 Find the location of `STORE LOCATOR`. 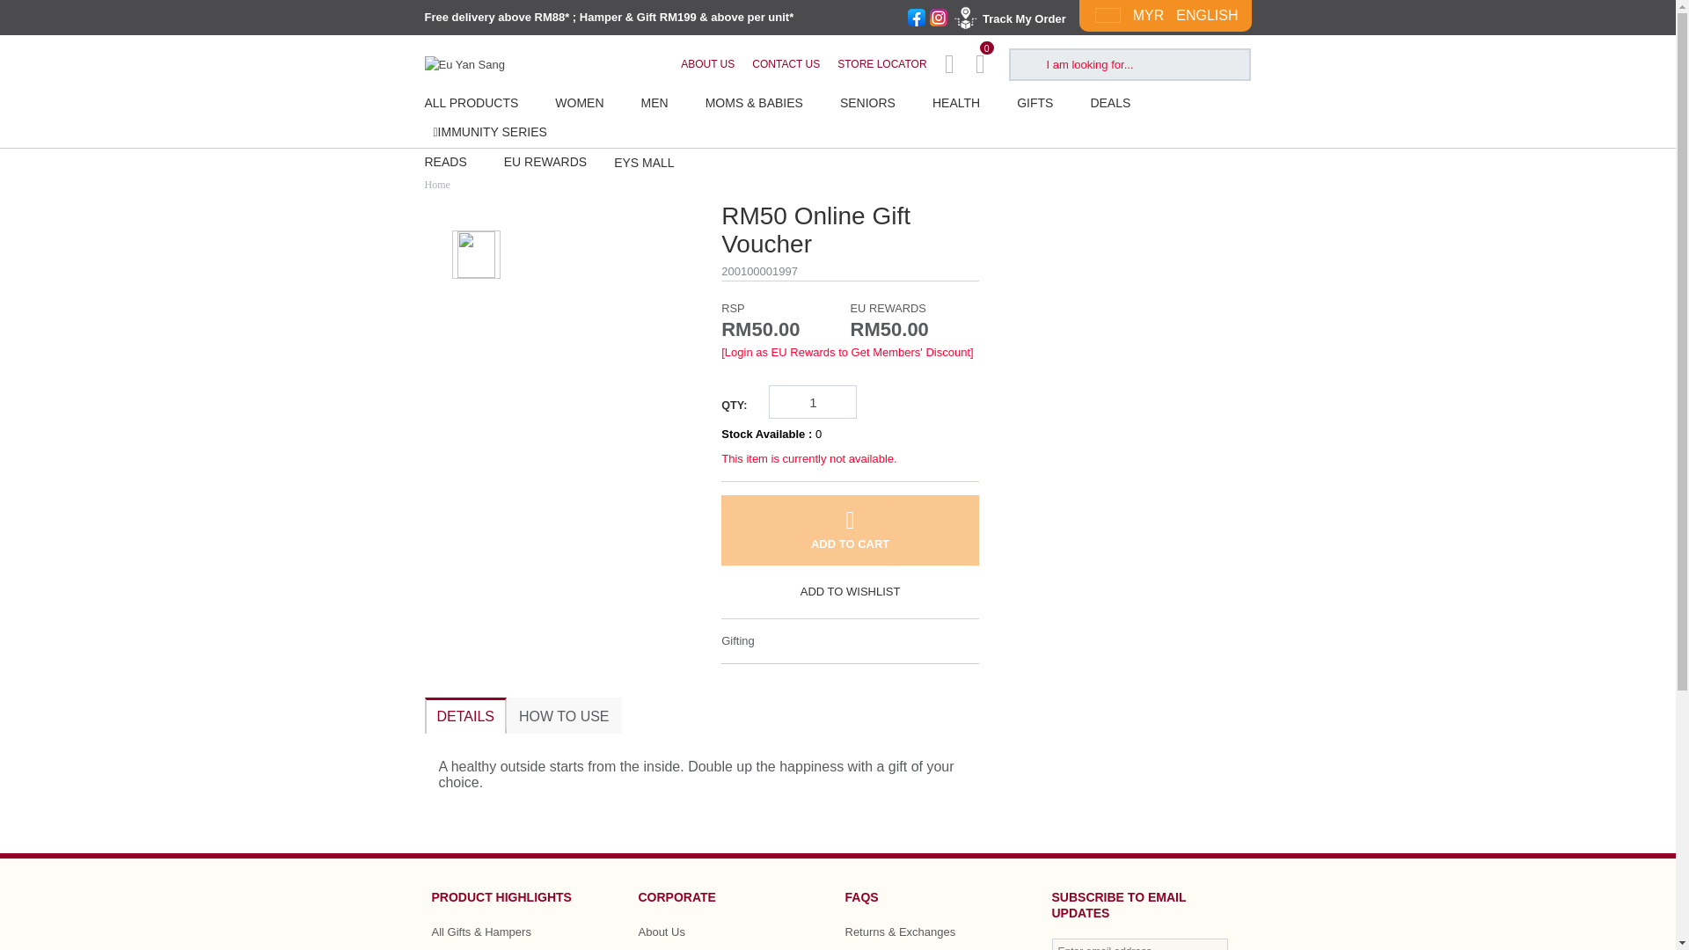

STORE LOCATOR is located at coordinates (881, 63).